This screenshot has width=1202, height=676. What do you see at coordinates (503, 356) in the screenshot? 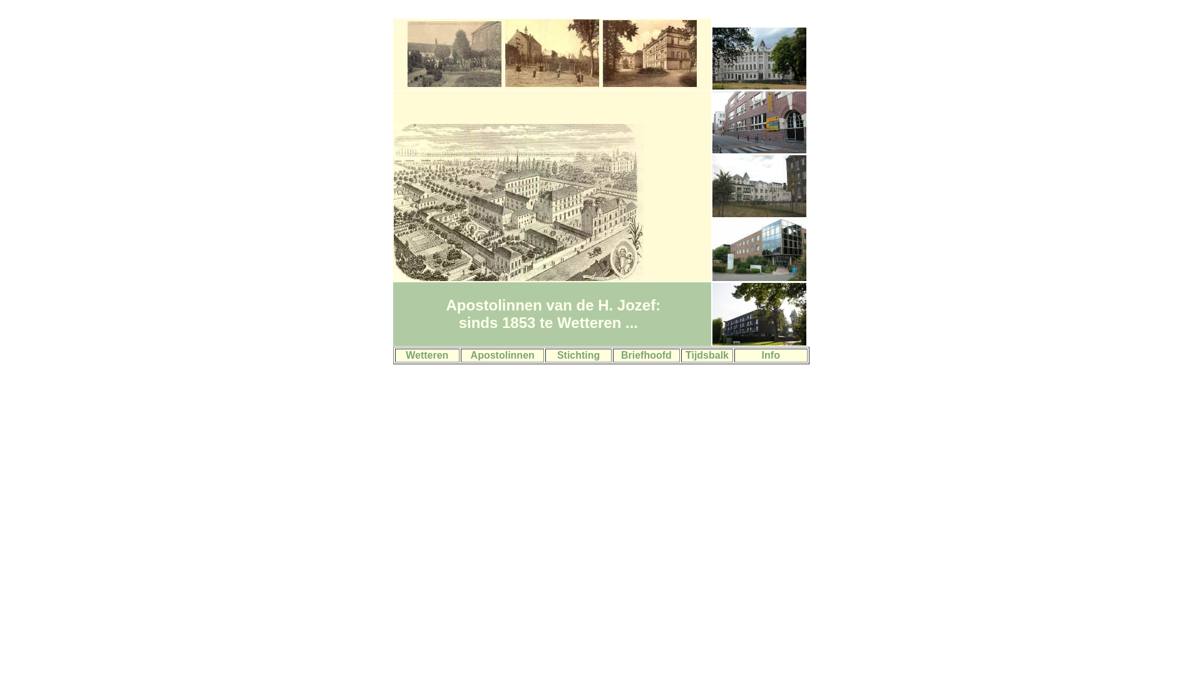
I see `Apostolinnen` at bounding box center [503, 356].